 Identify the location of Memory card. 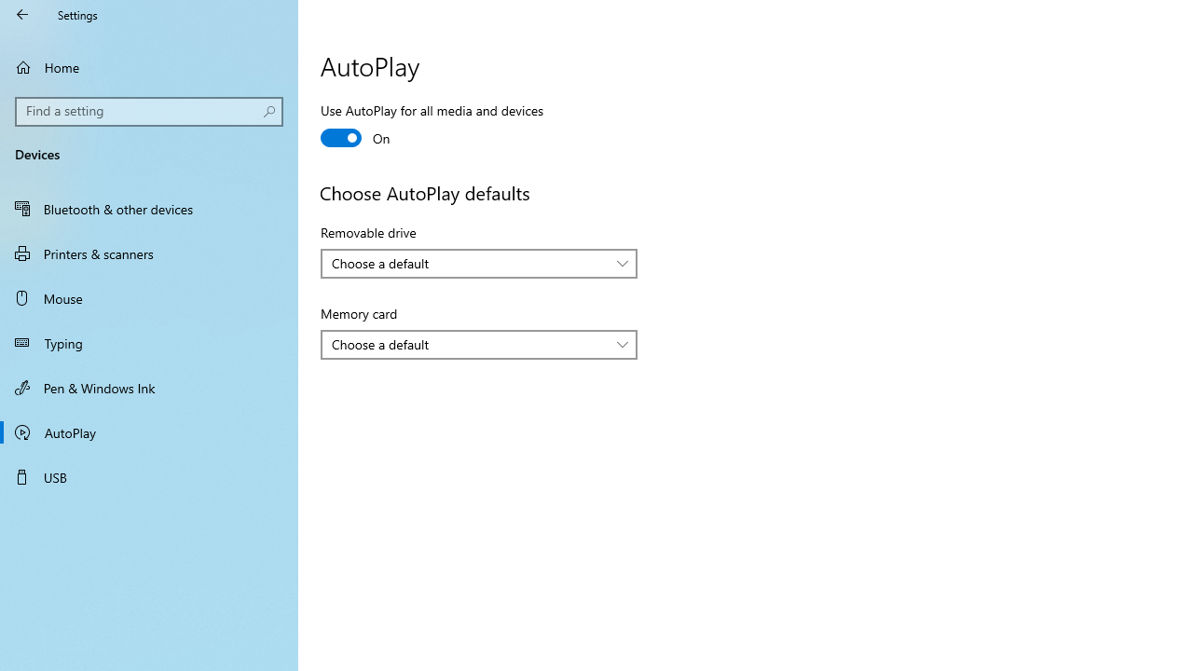
(479, 345).